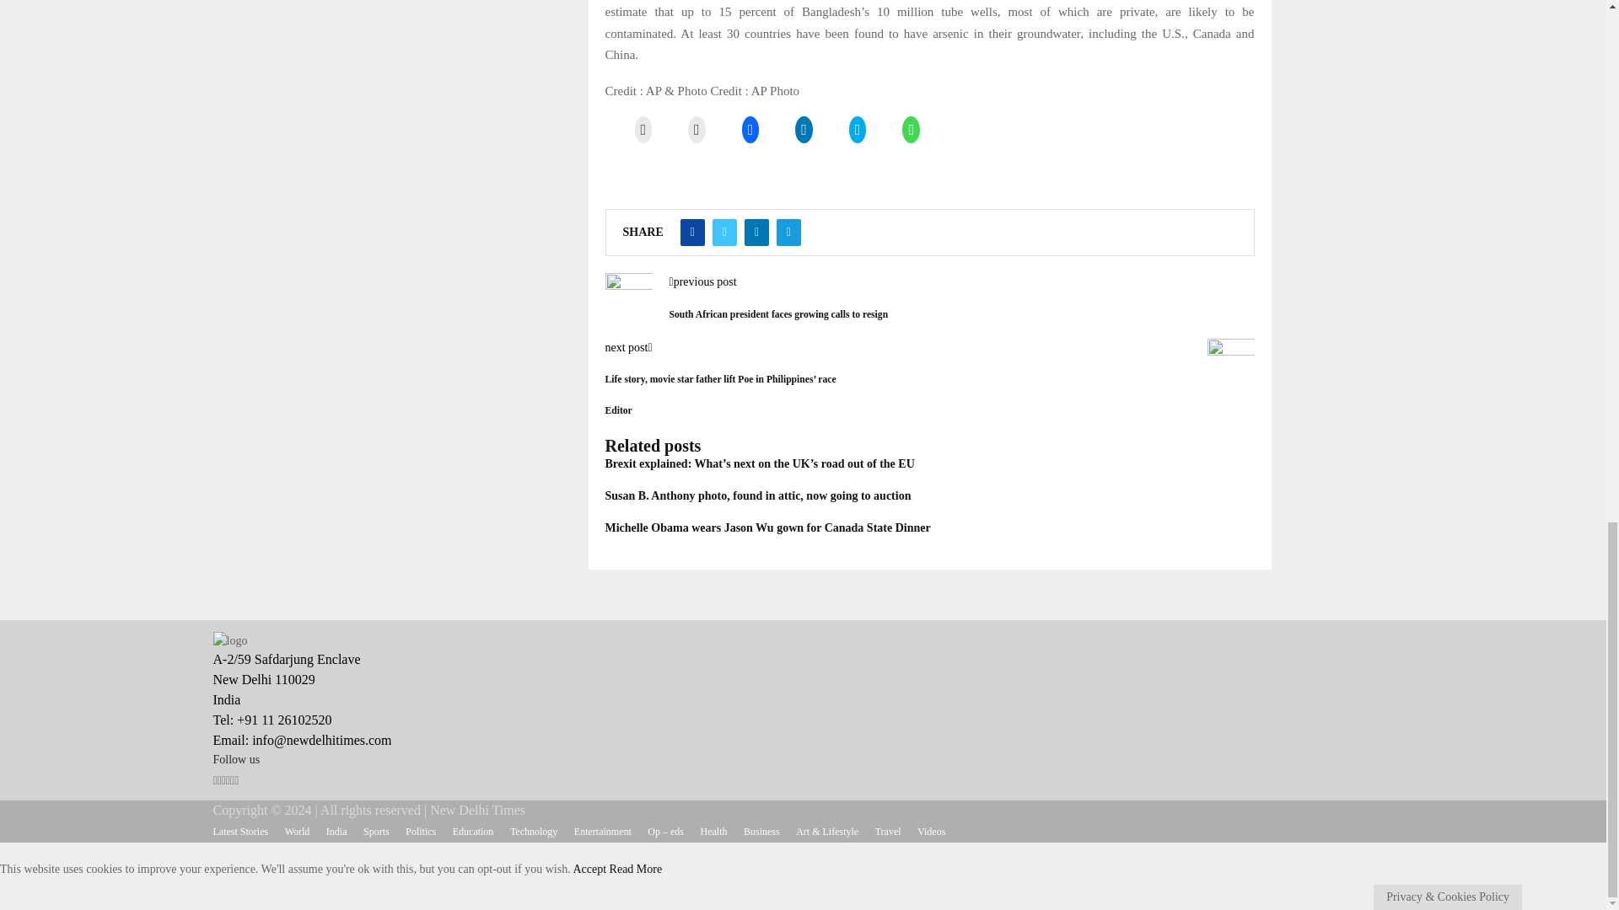 Image resolution: width=1619 pixels, height=910 pixels. Describe the element at coordinates (643, 130) in the screenshot. I see `Click to email a link to a friend` at that location.